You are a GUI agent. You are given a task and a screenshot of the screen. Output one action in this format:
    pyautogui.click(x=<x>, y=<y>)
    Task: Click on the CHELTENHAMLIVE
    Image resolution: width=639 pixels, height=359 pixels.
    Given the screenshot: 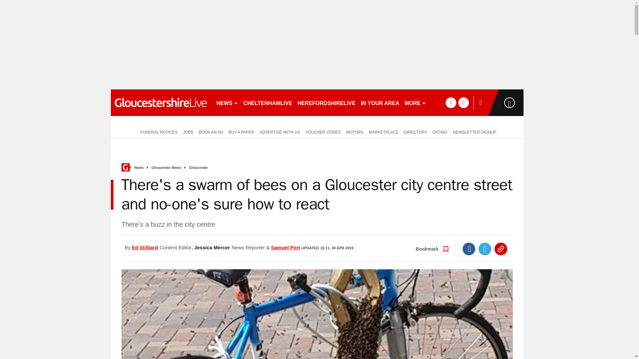 What is the action you would take?
    pyautogui.click(x=268, y=102)
    